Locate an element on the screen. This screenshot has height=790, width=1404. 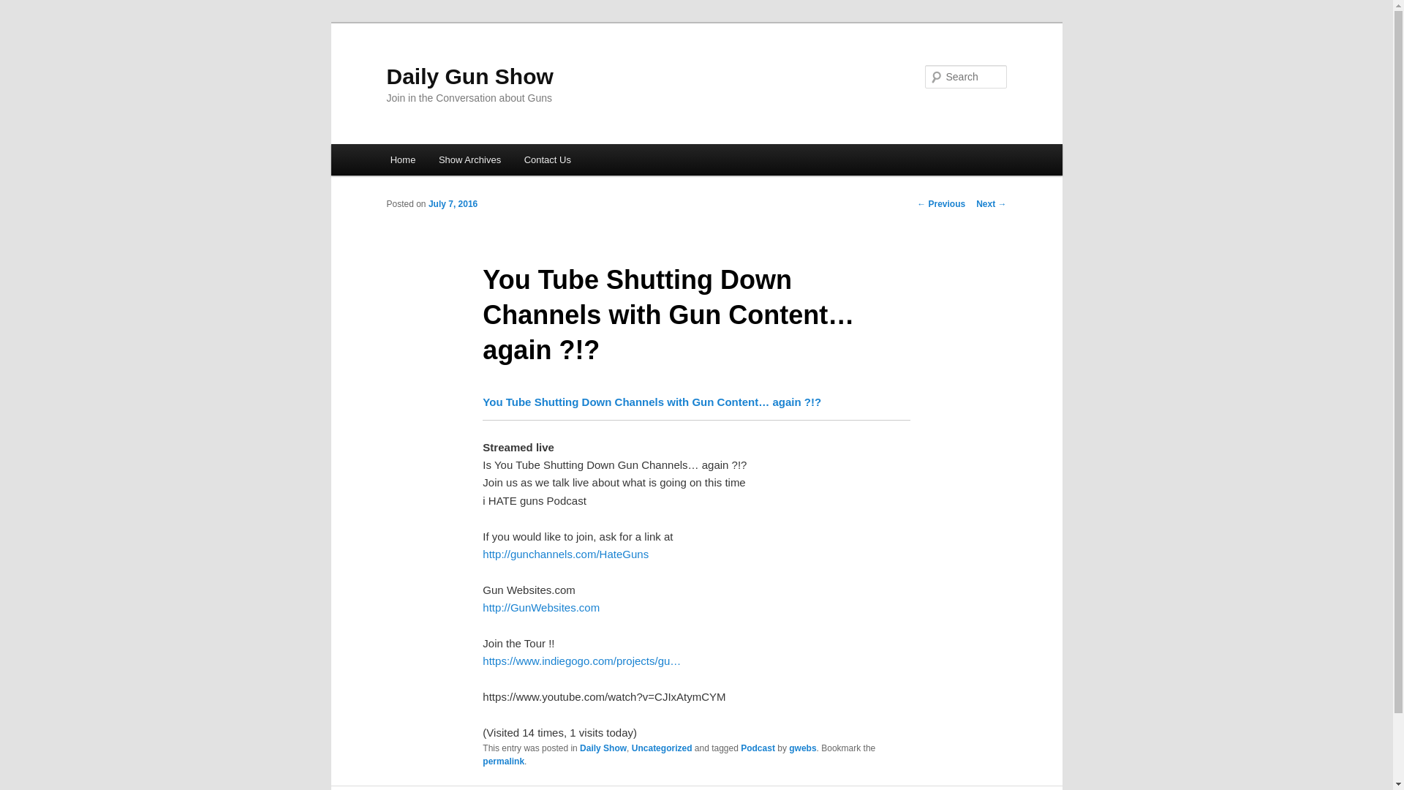
Home is located at coordinates (402, 159).